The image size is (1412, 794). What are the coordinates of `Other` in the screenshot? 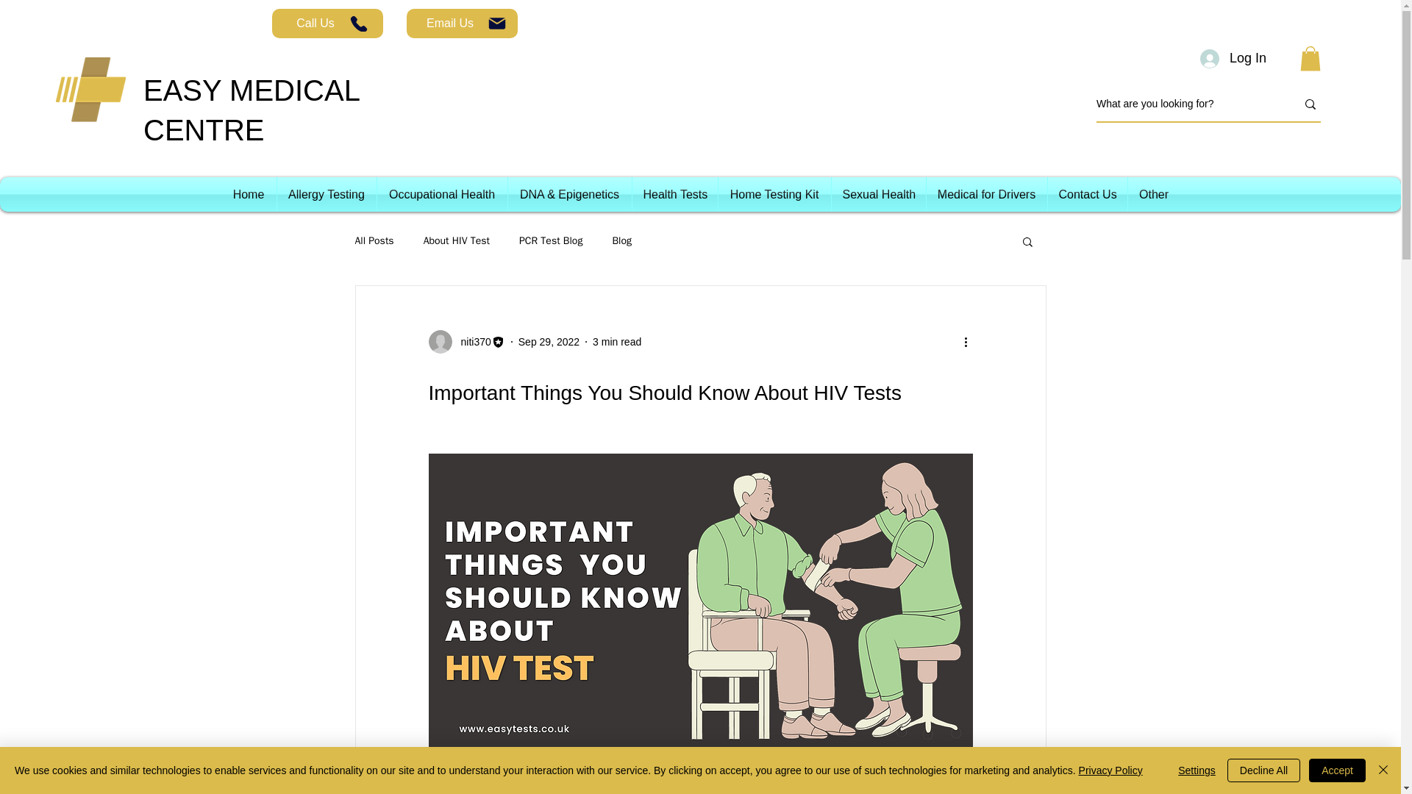 It's located at (1155, 194).